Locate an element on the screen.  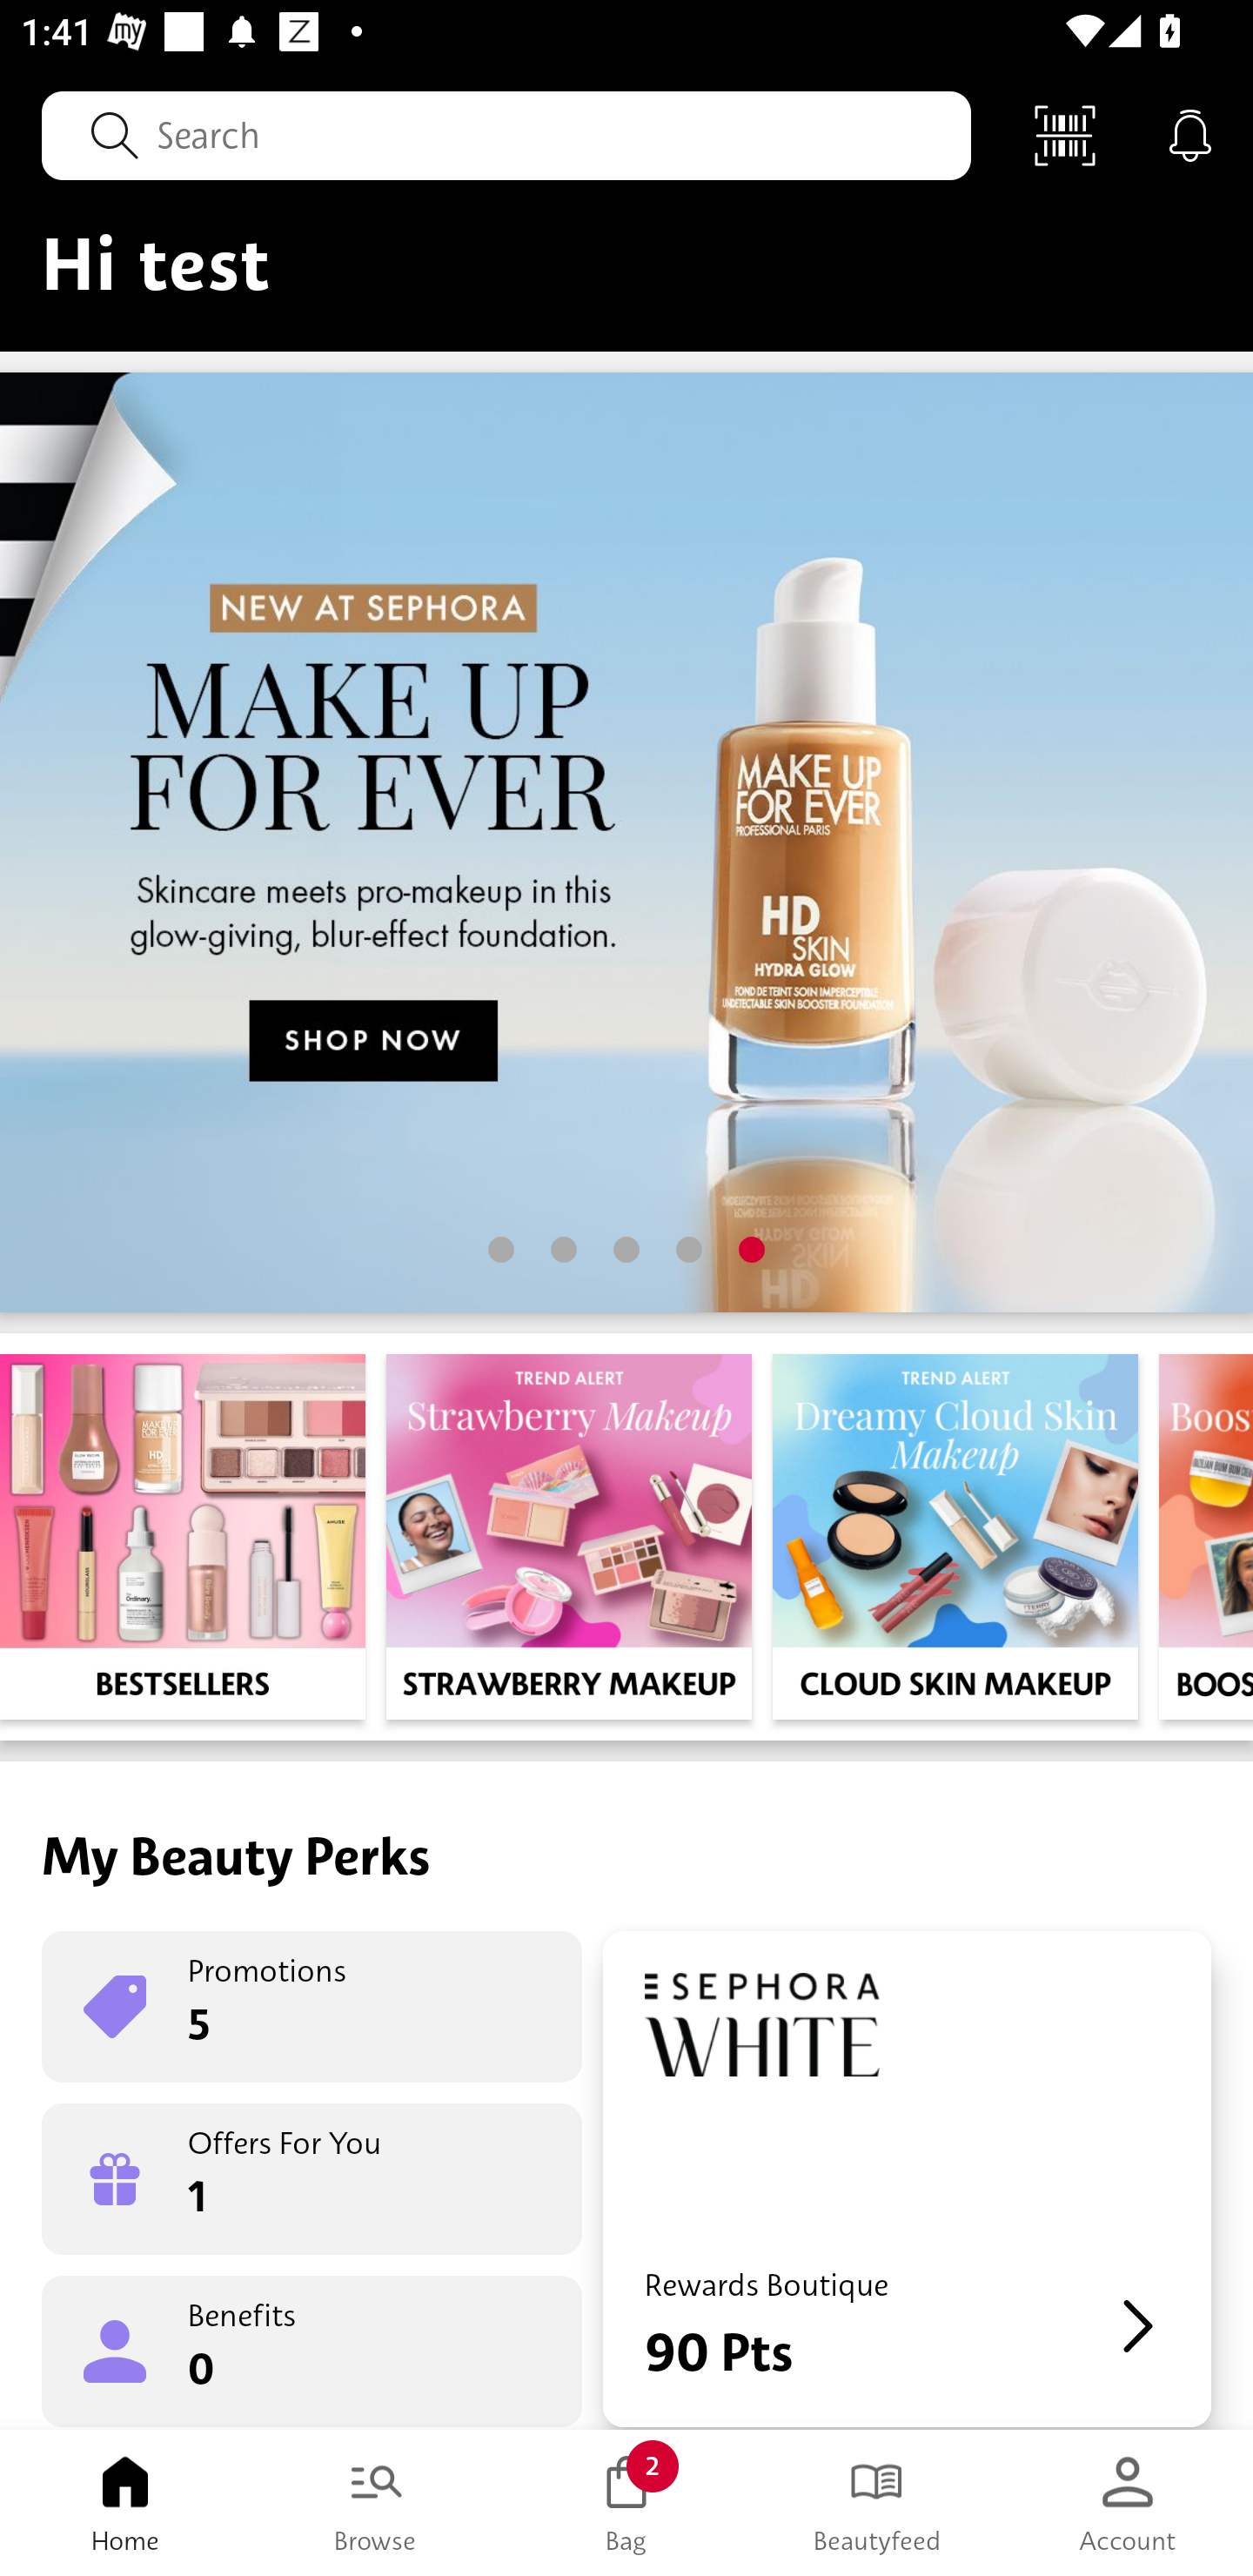
Offers For You 1 is located at coordinates (312, 2179).